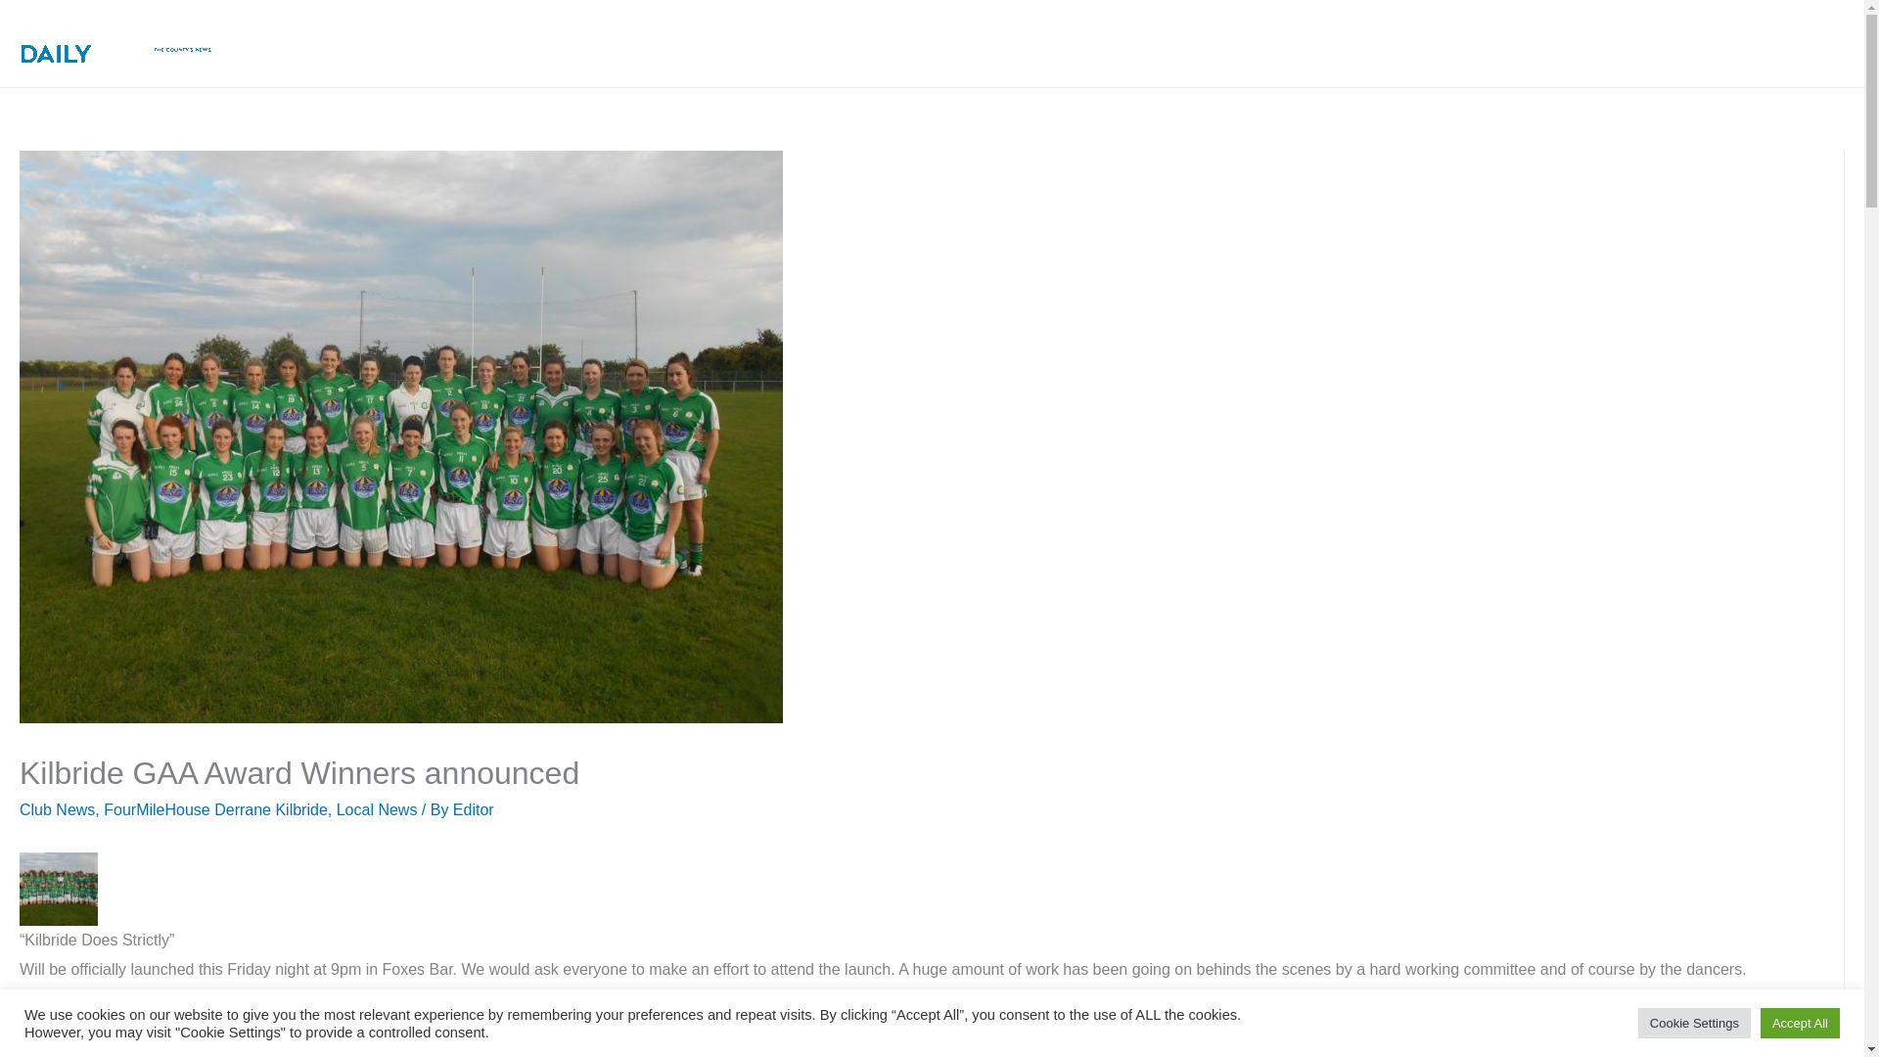  I want to click on Club News, so click(57, 808).